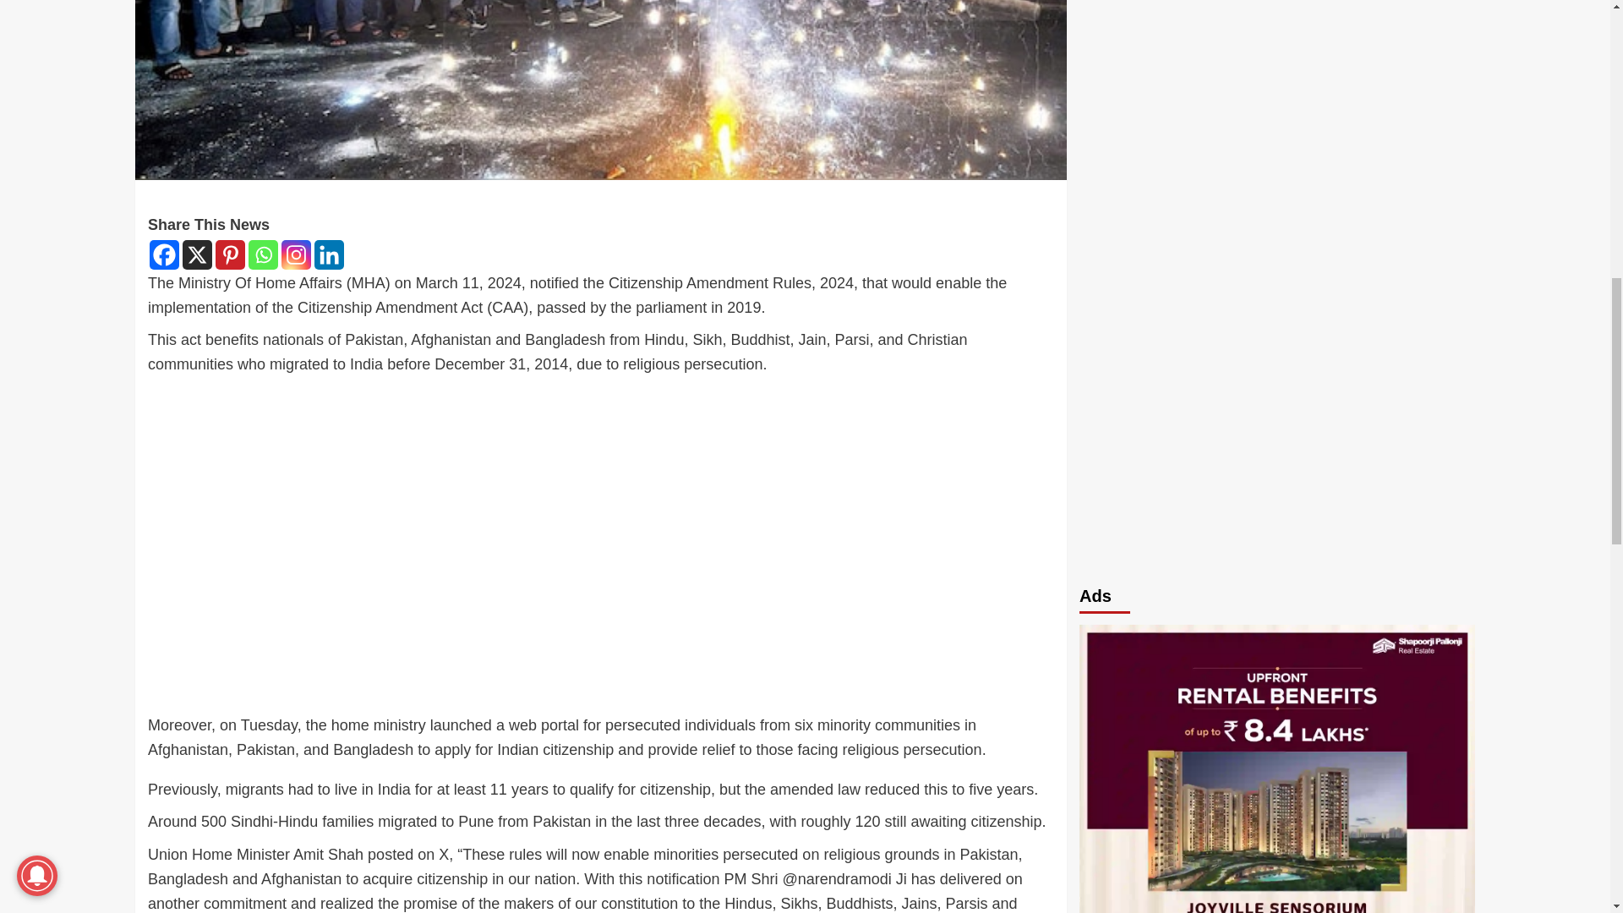 The width and height of the screenshot is (1623, 913). Describe the element at coordinates (262, 254) in the screenshot. I see `Whatsapp` at that location.